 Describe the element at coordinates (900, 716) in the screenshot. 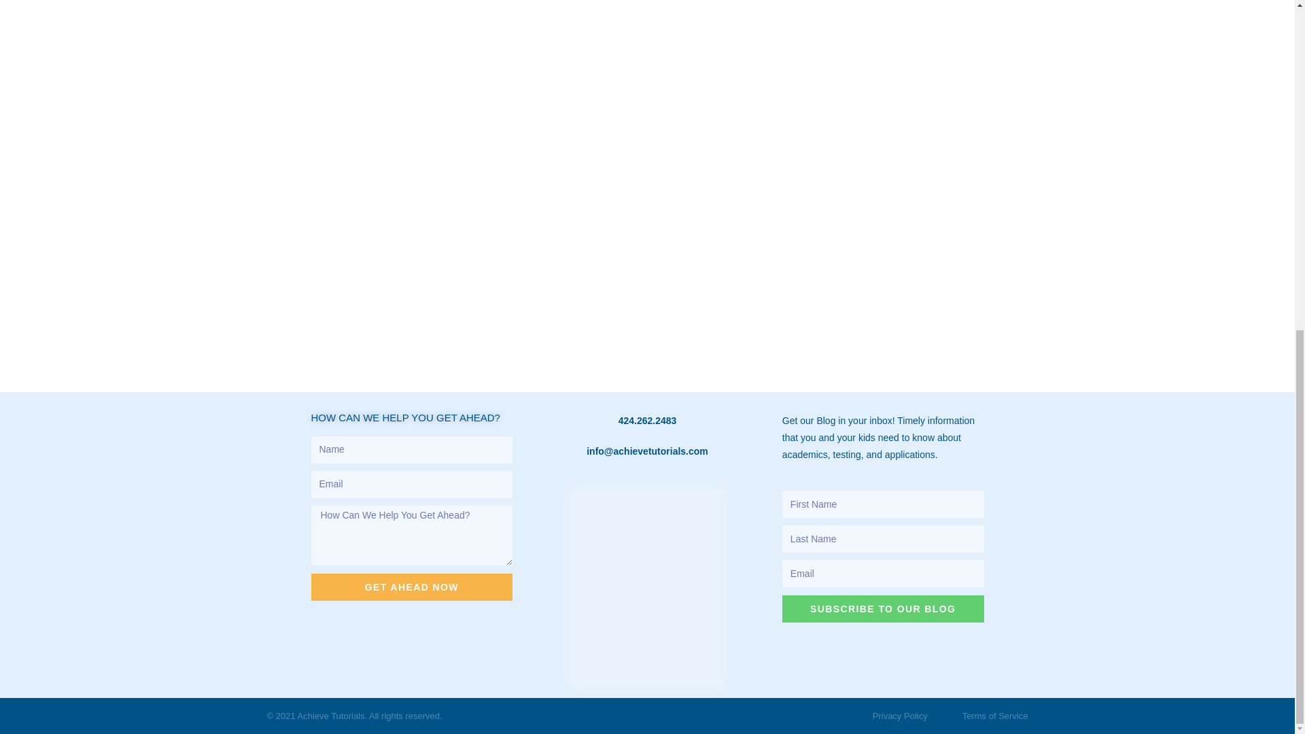

I see `Privacy Policy` at that location.